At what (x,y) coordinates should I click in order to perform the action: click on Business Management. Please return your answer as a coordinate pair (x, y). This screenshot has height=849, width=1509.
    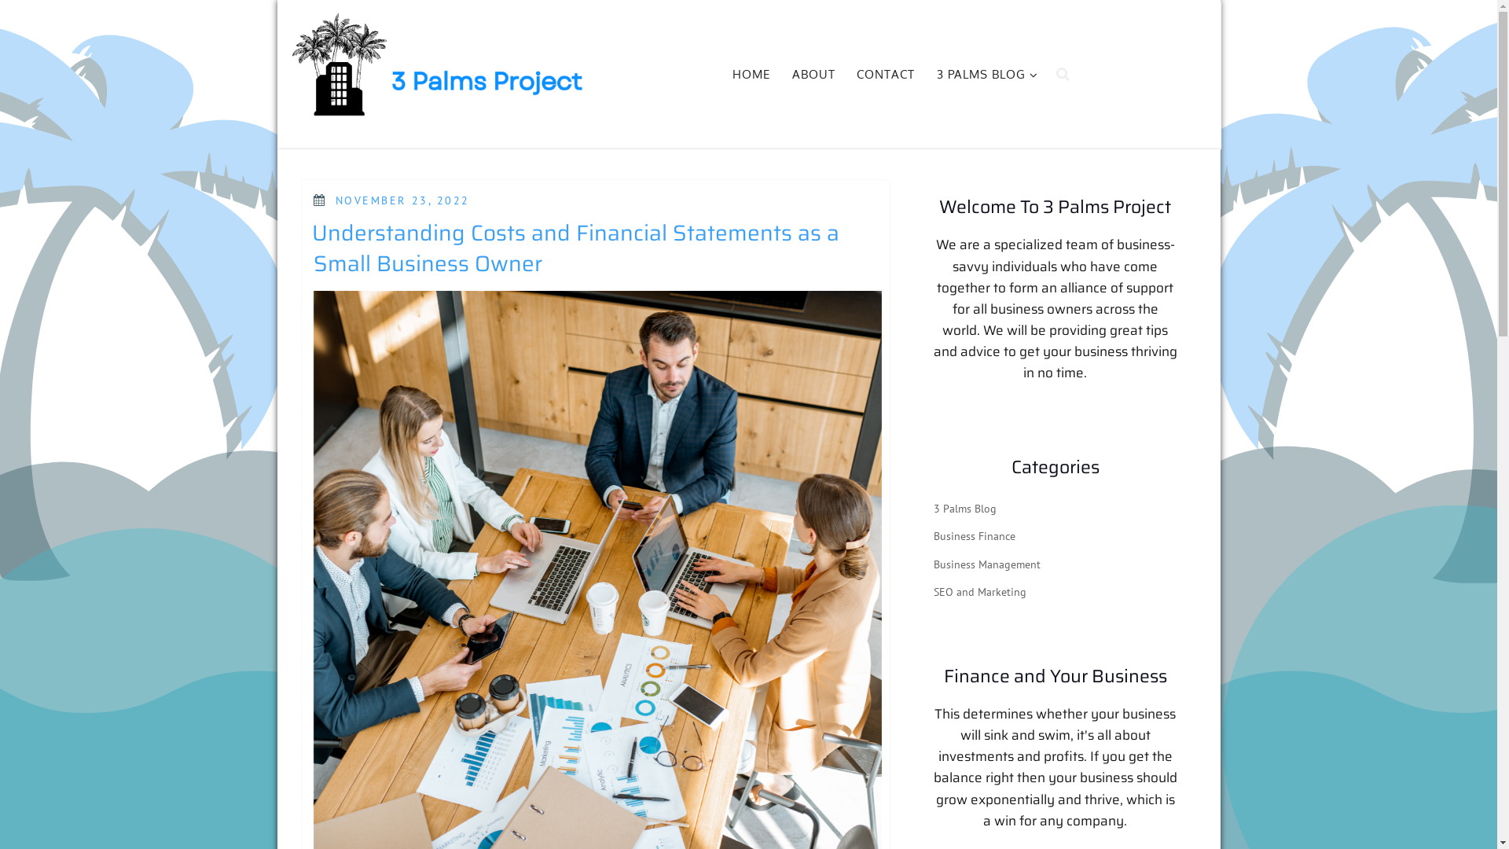
    Looking at the image, I should click on (987, 564).